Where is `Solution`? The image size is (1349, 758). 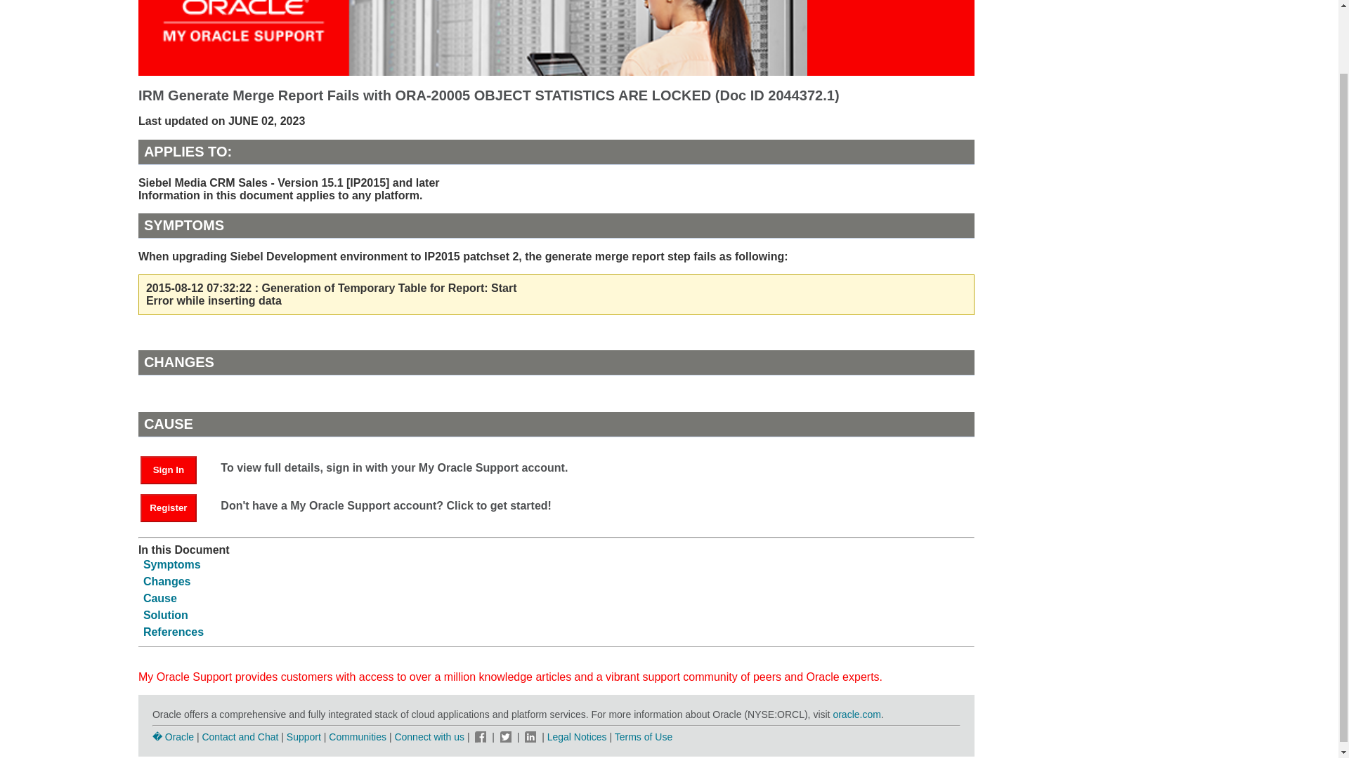
Solution is located at coordinates (166, 615).